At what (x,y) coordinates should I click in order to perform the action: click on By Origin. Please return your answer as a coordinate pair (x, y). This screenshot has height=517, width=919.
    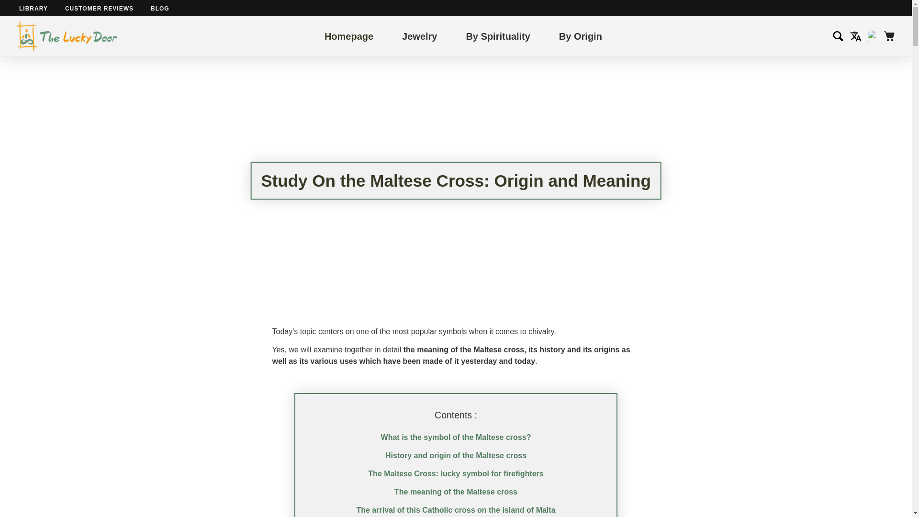
    Looking at the image, I should click on (580, 35).